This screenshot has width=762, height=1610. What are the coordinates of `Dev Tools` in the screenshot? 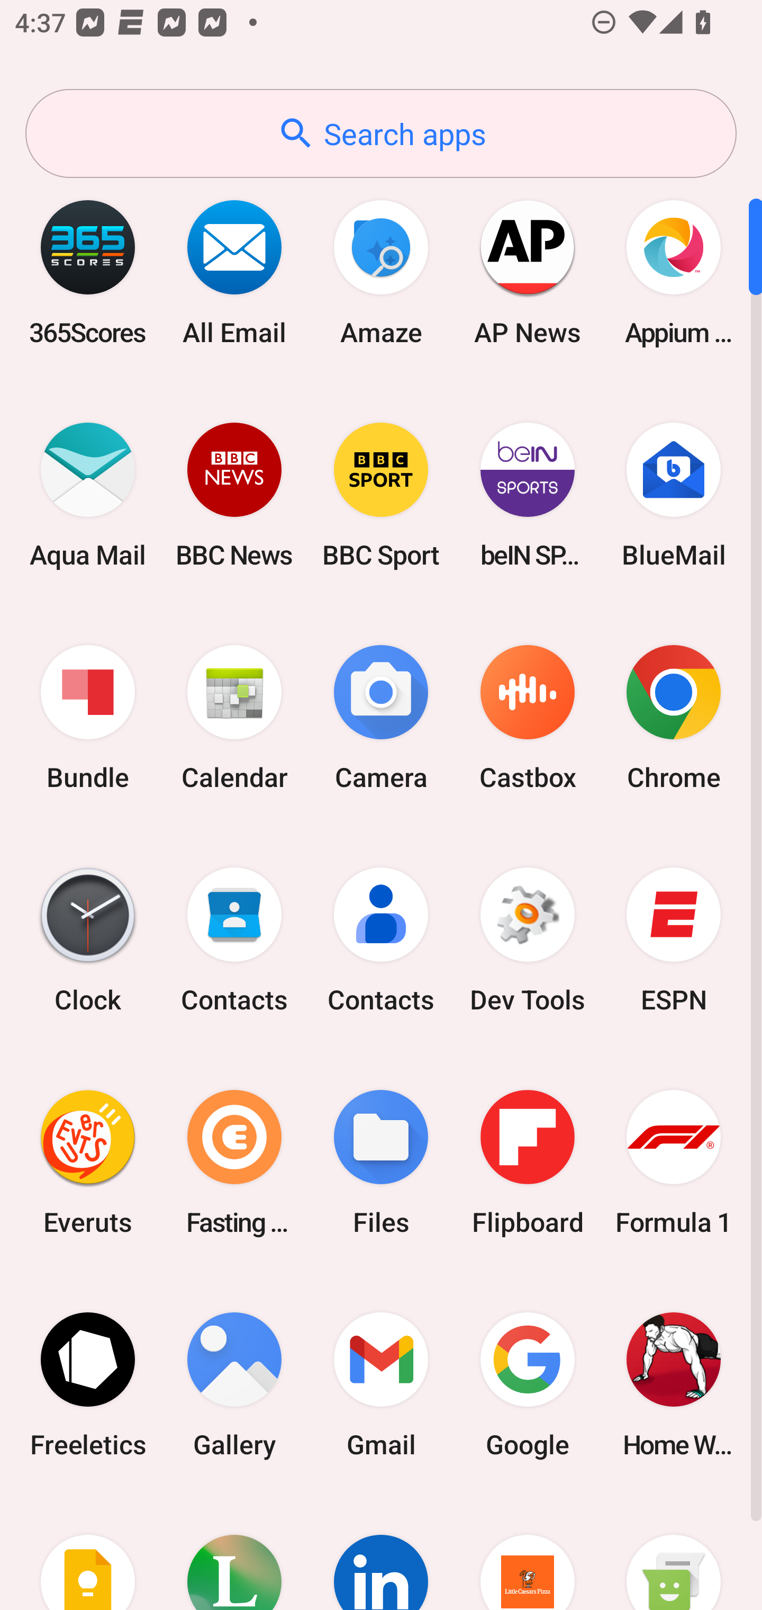 It's located at (527, 940).